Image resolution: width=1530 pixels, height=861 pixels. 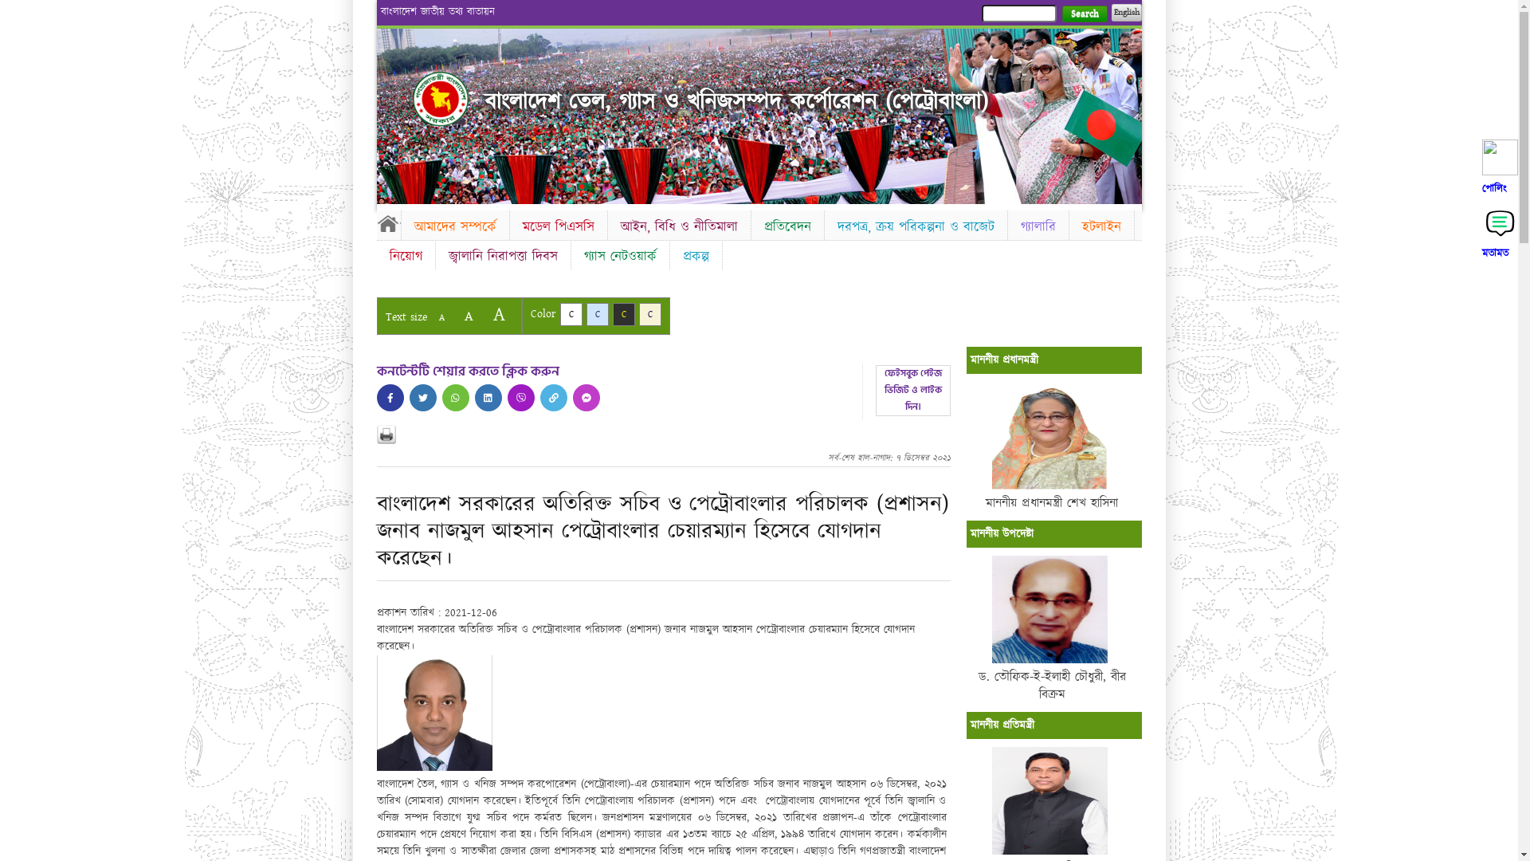 I want to click on C, so click(x=623, y=314).